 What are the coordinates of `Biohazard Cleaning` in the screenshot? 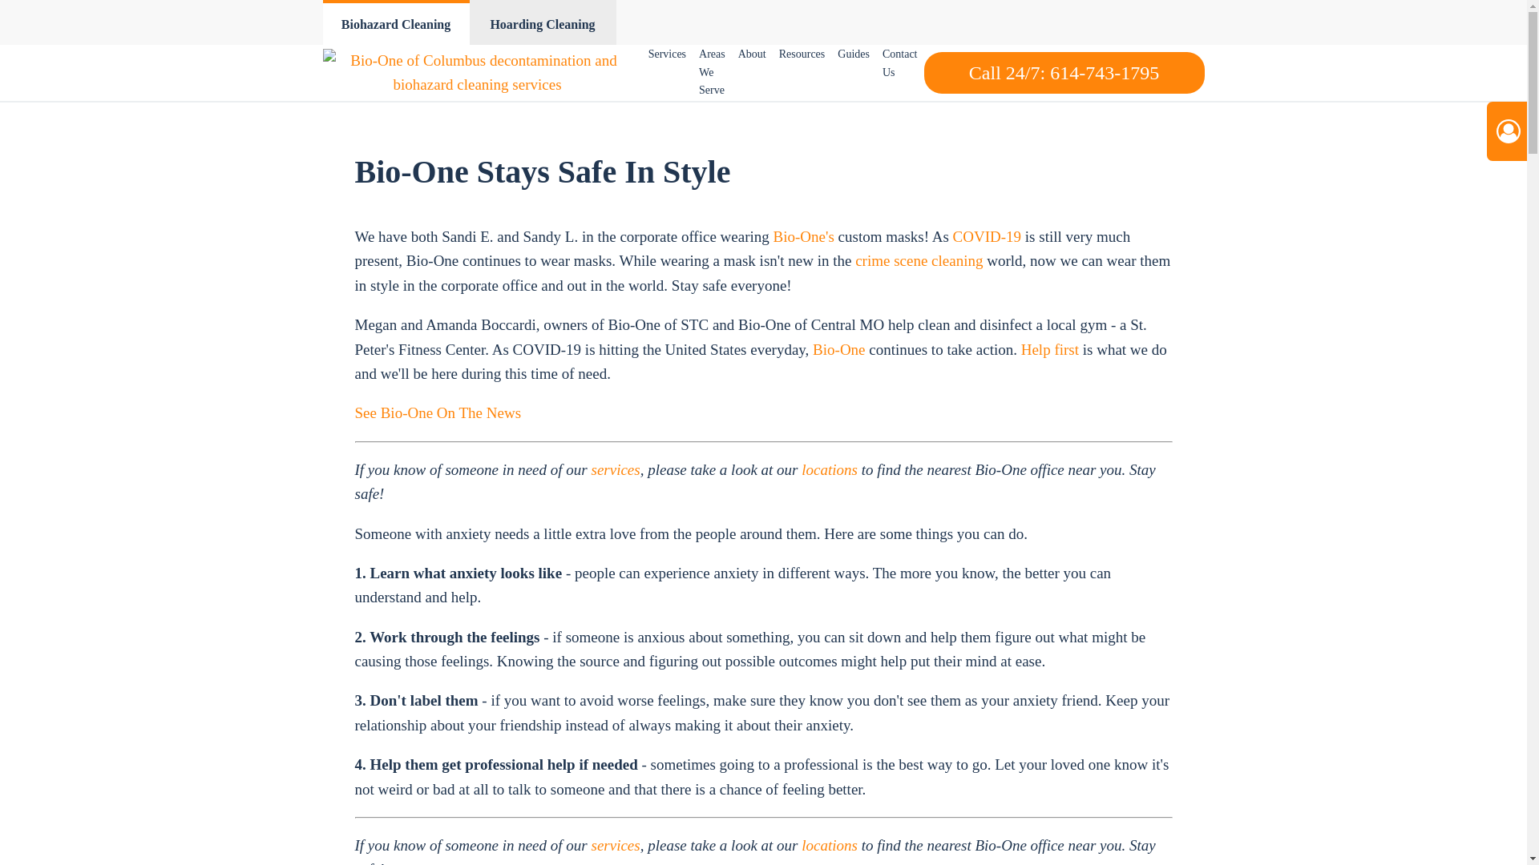 It's located at (395, 22).